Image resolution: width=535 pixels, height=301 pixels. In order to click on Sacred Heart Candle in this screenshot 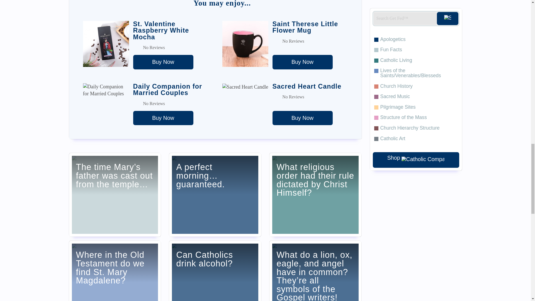, I will do `click(303, 118)`.